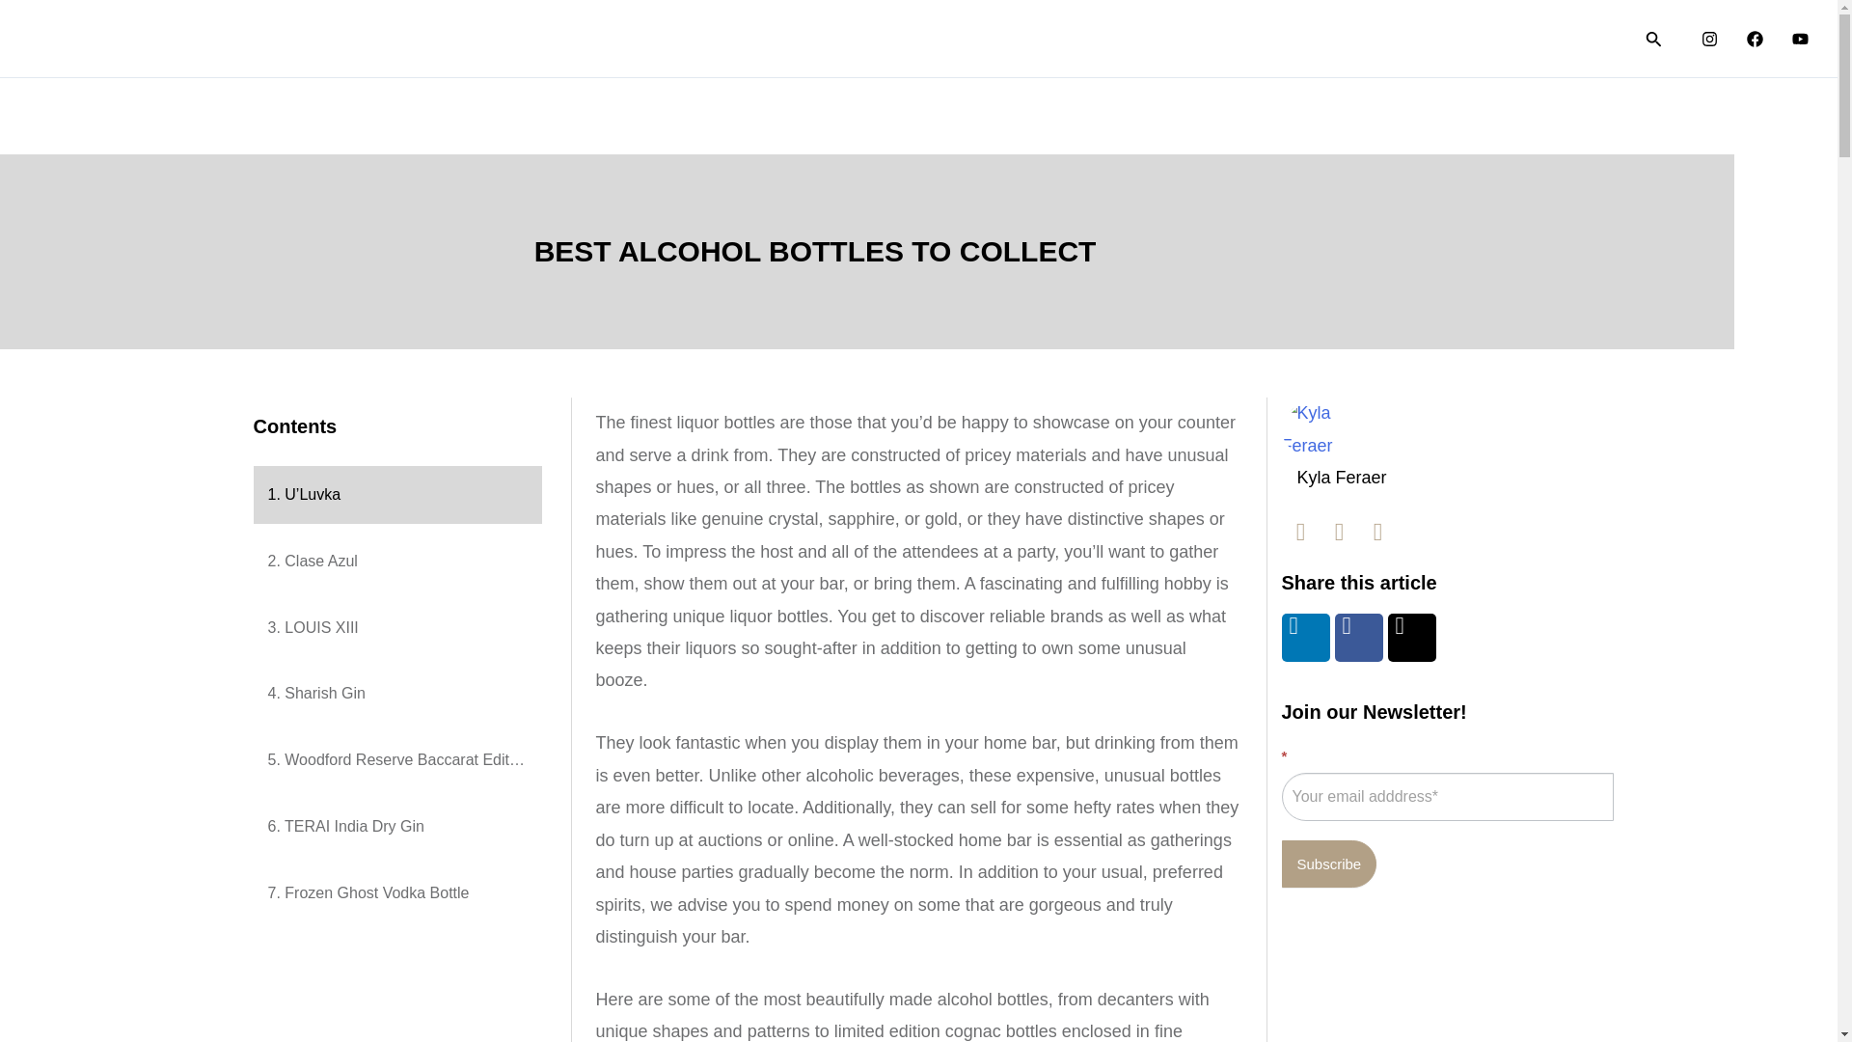 The width and height of the screenshot is (1852, 1042). I want to click on Frozen Ghost Vodka Bottle, so click(395, 893).